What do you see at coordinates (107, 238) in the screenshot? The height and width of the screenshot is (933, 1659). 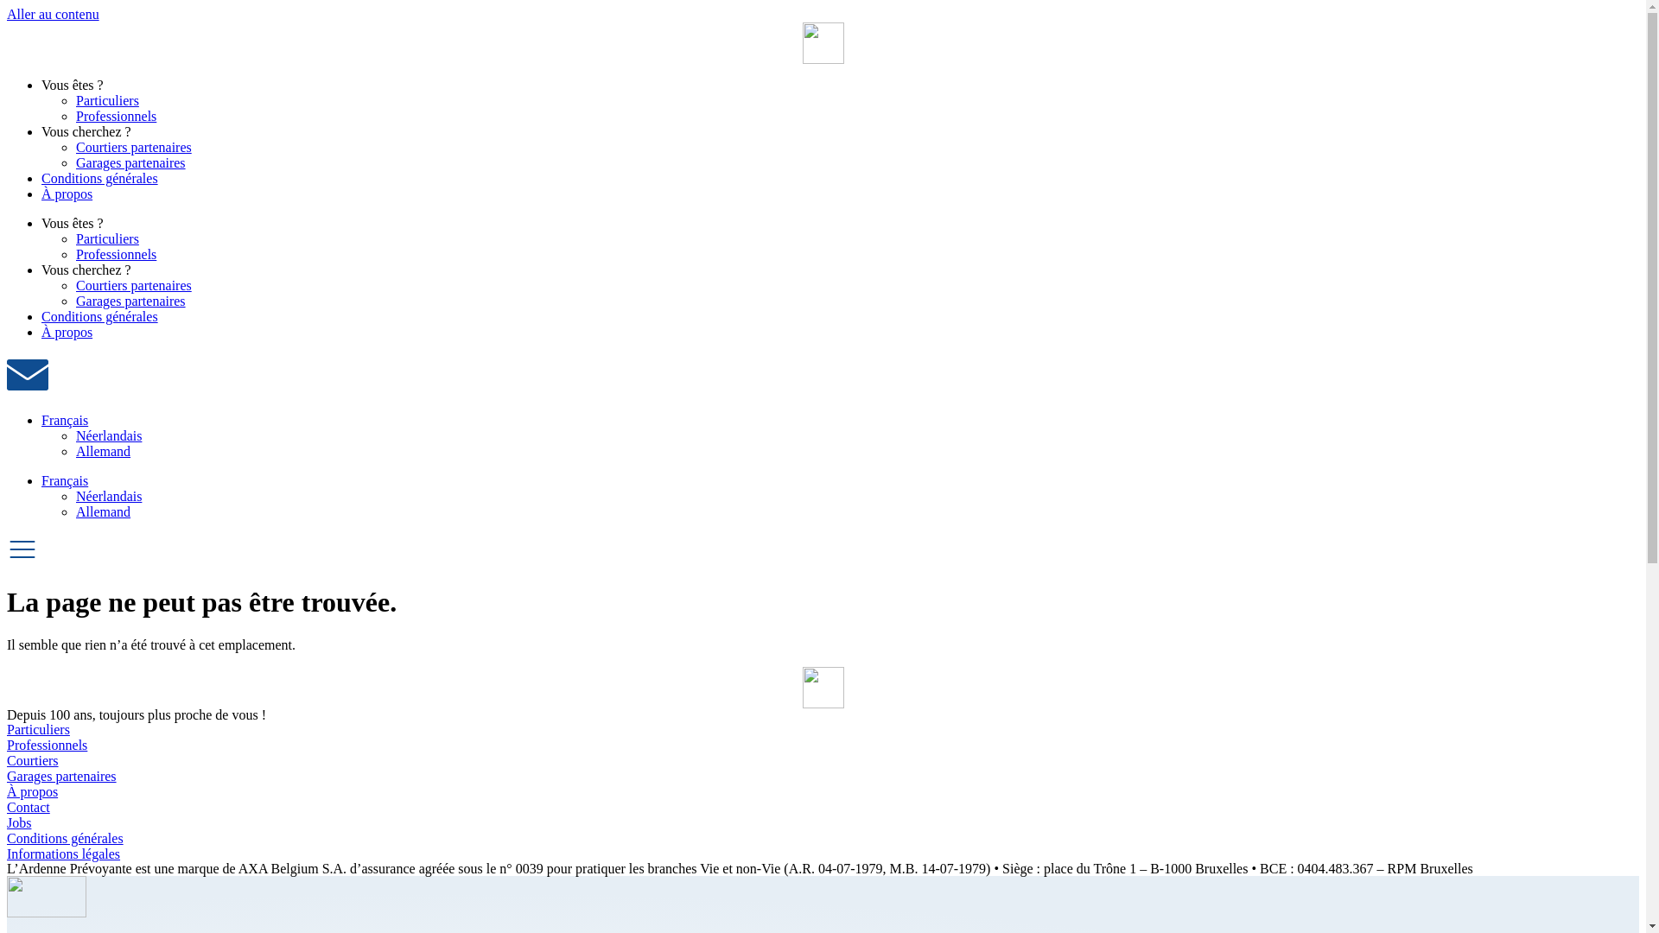 I see `Particuliers` at bounding box center [107, 238].